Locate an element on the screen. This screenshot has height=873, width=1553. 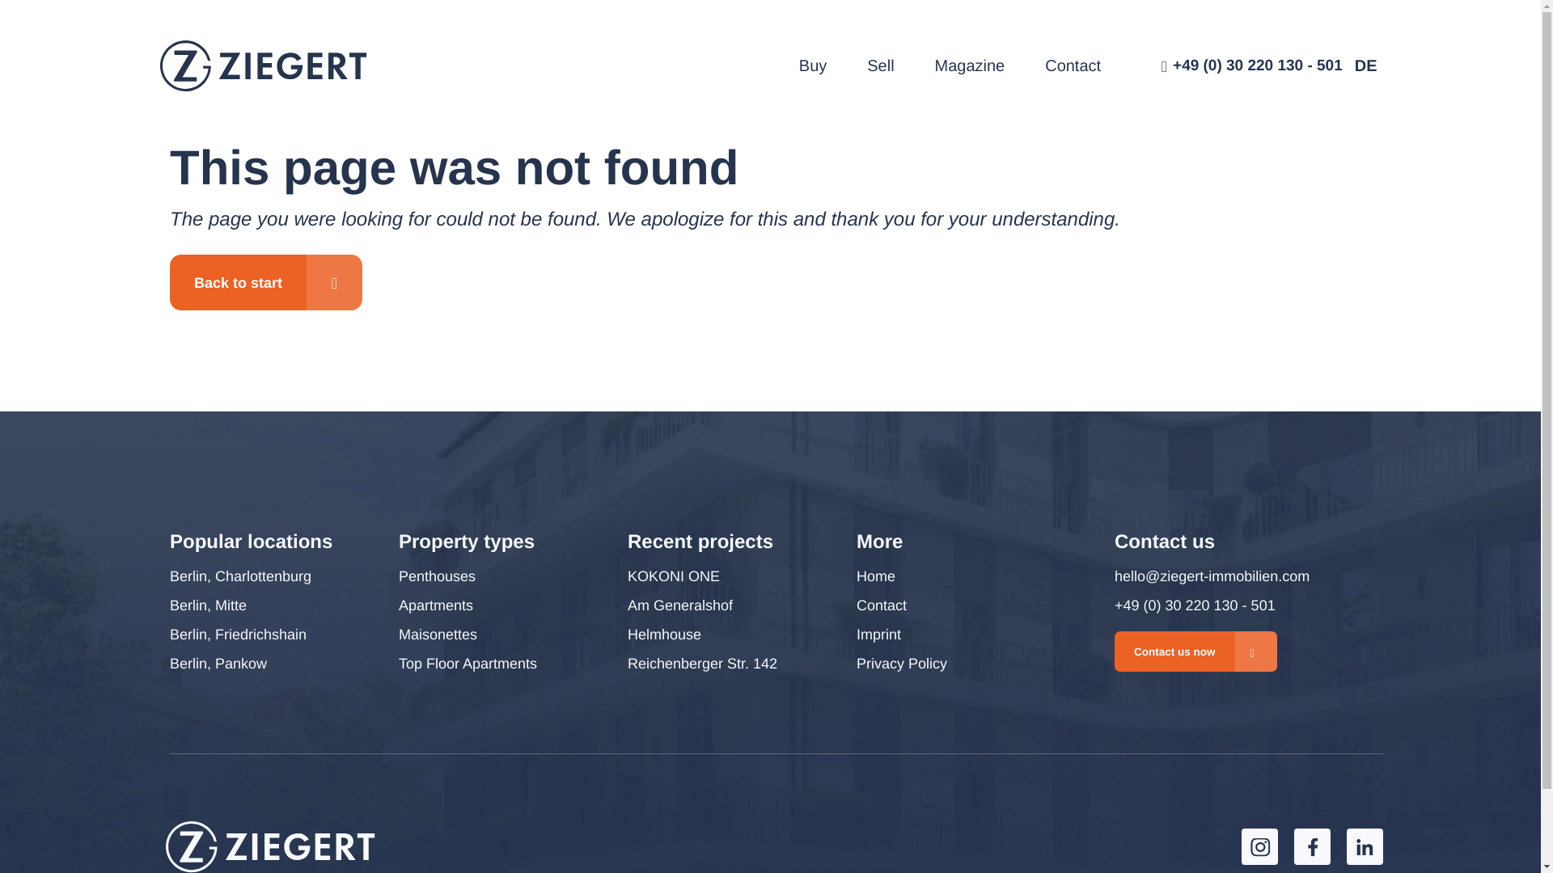
Back to start is located at coordinates (265, 283).